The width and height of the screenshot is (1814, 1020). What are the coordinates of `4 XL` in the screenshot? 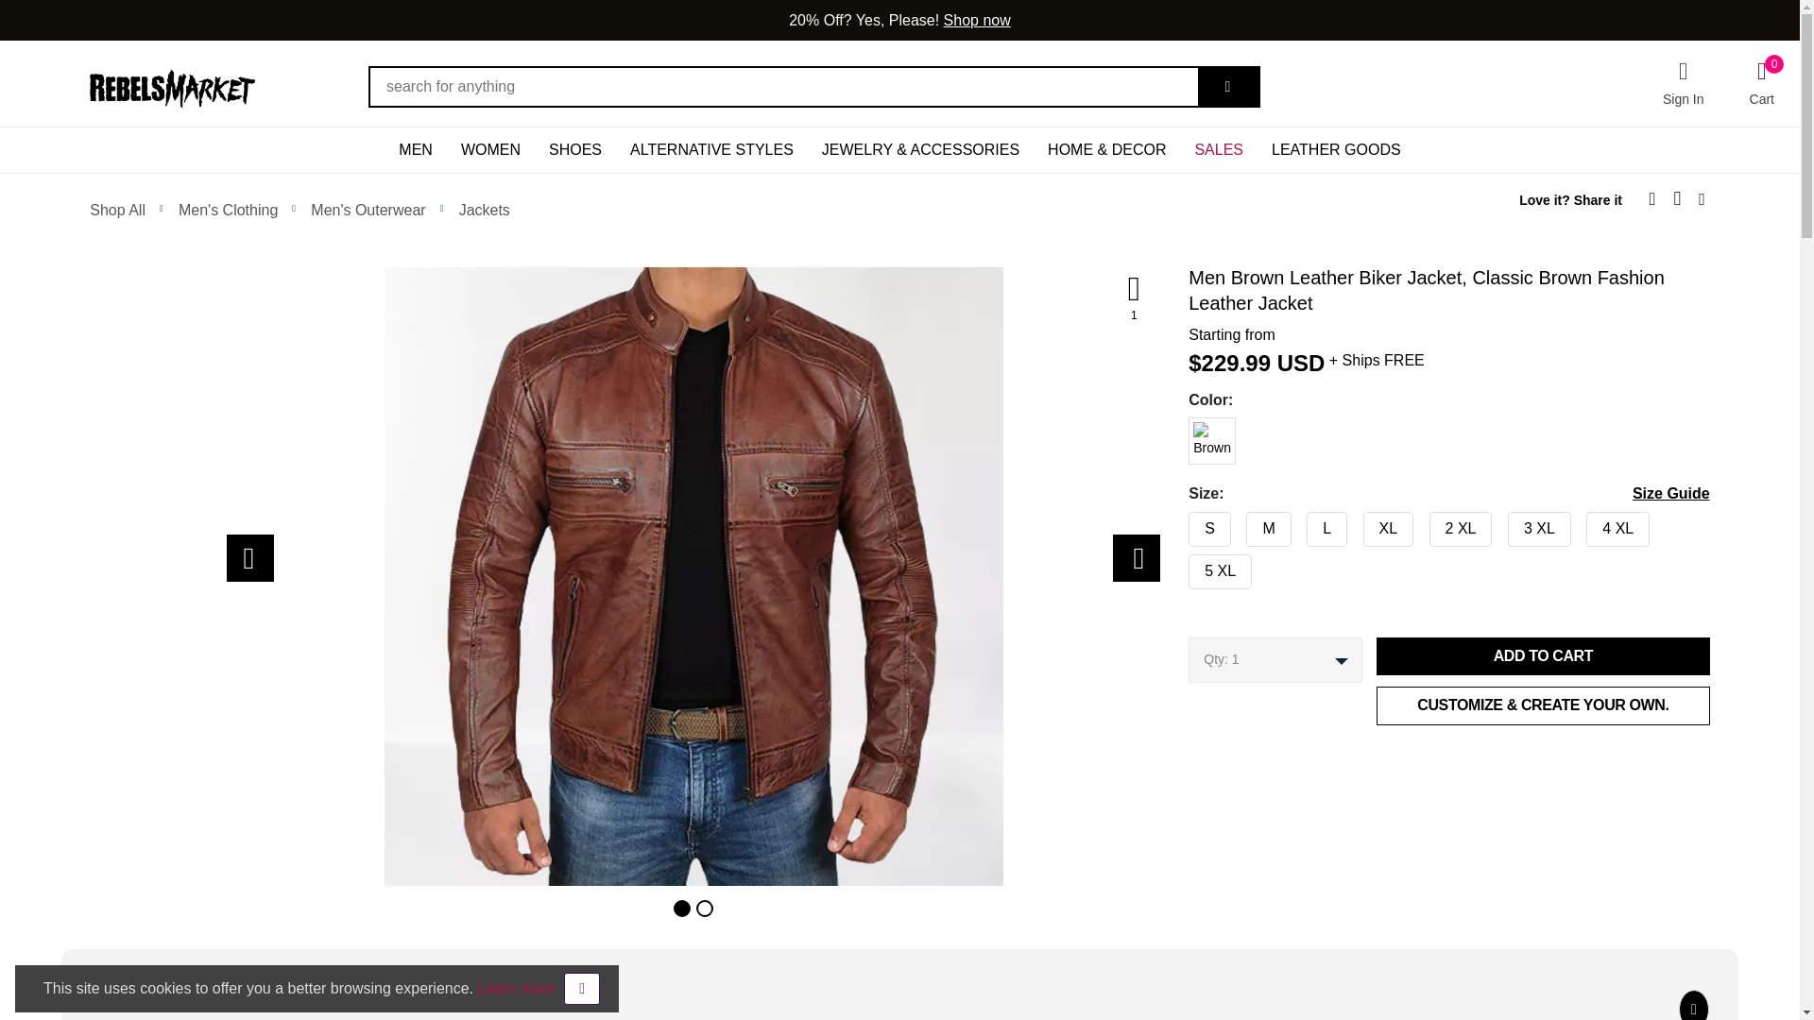 It's located at (1183, 524).